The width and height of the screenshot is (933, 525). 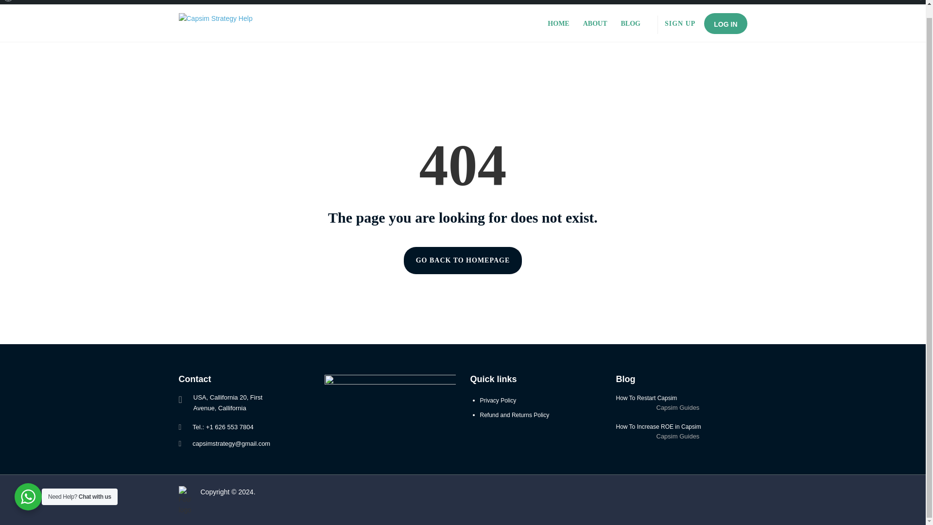 What do you see at coordinates (679, 23) in the screenshot?
I see `SIGN UP` at bounding box center [679, 23].